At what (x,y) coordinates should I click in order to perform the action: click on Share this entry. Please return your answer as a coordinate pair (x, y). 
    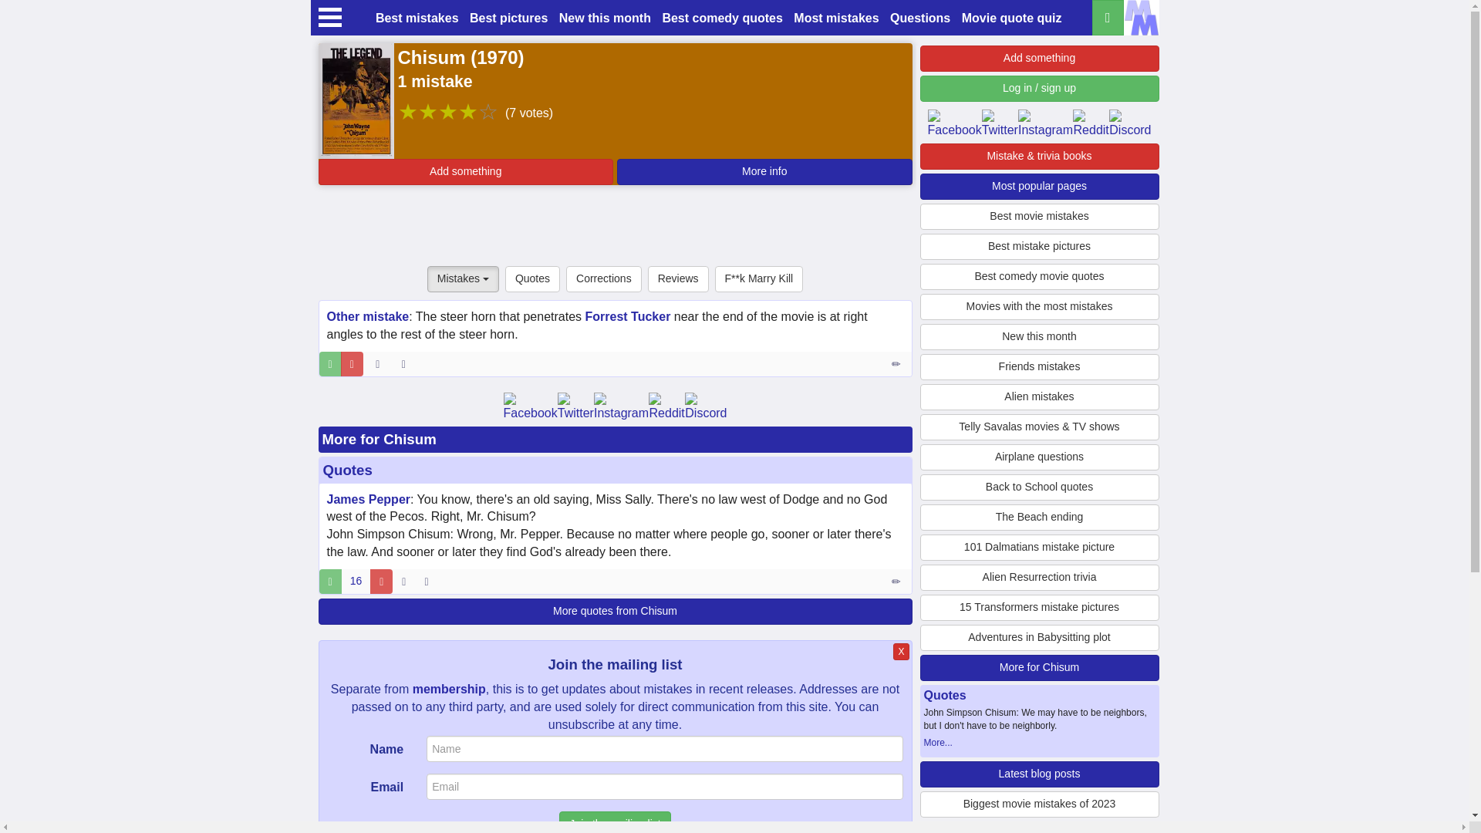
    Looking at the image, I should click on (407, 364).